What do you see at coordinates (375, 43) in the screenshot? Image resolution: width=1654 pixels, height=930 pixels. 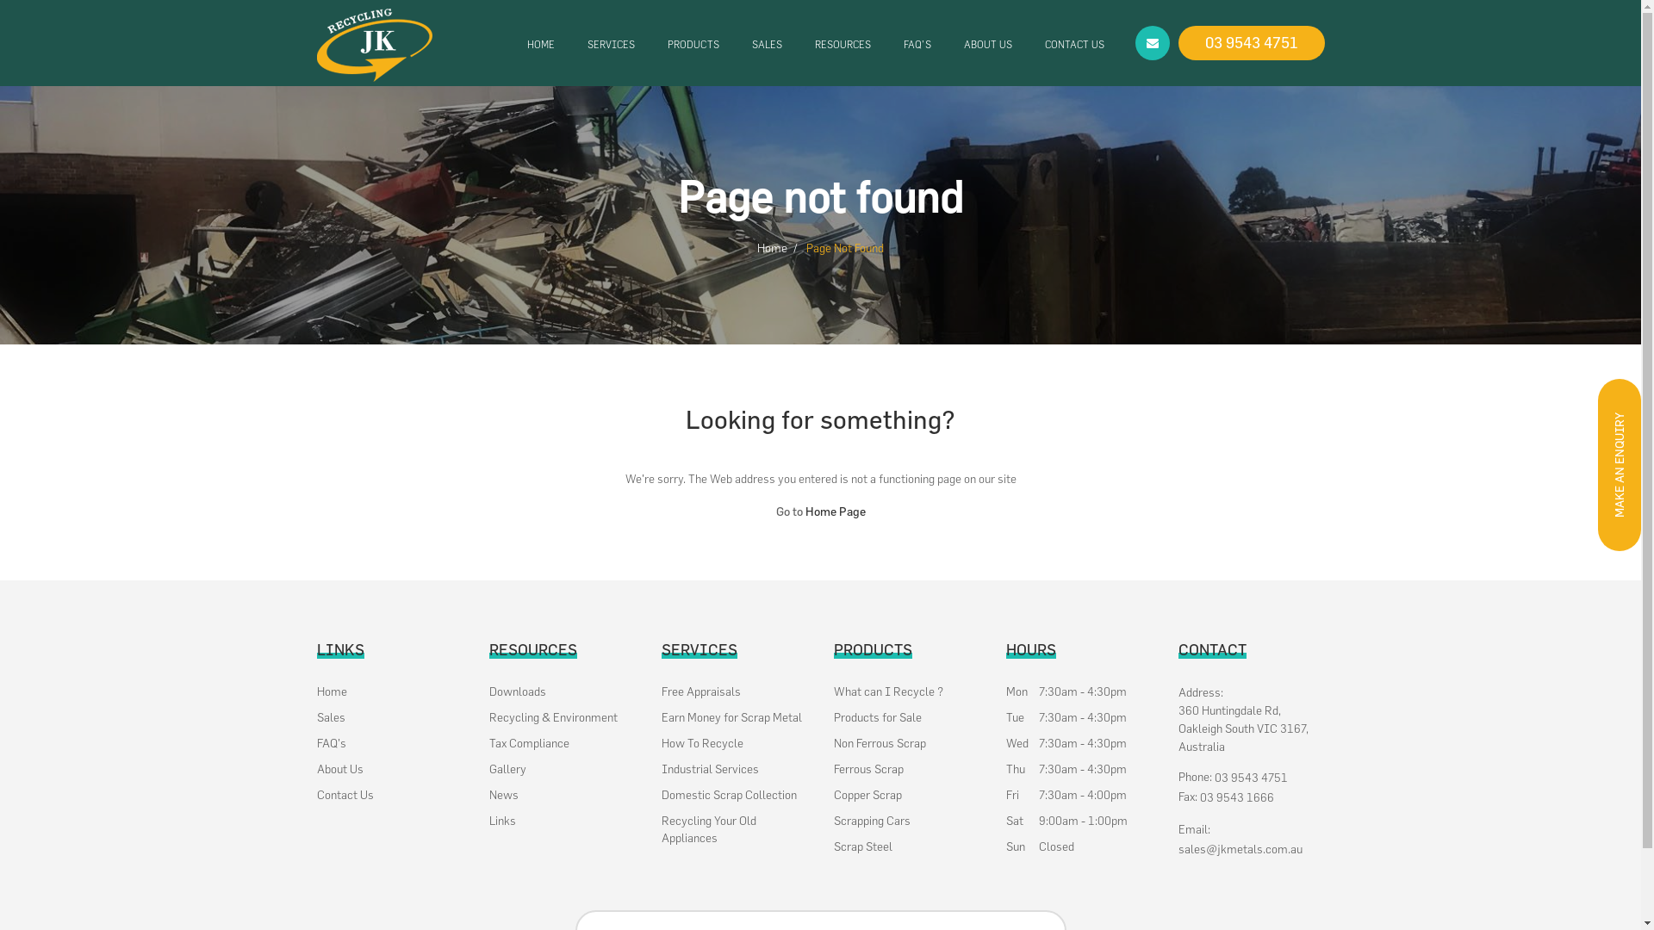 I see `Scrap Metal Recycling Melbourne` at bounding box center [375, 43].